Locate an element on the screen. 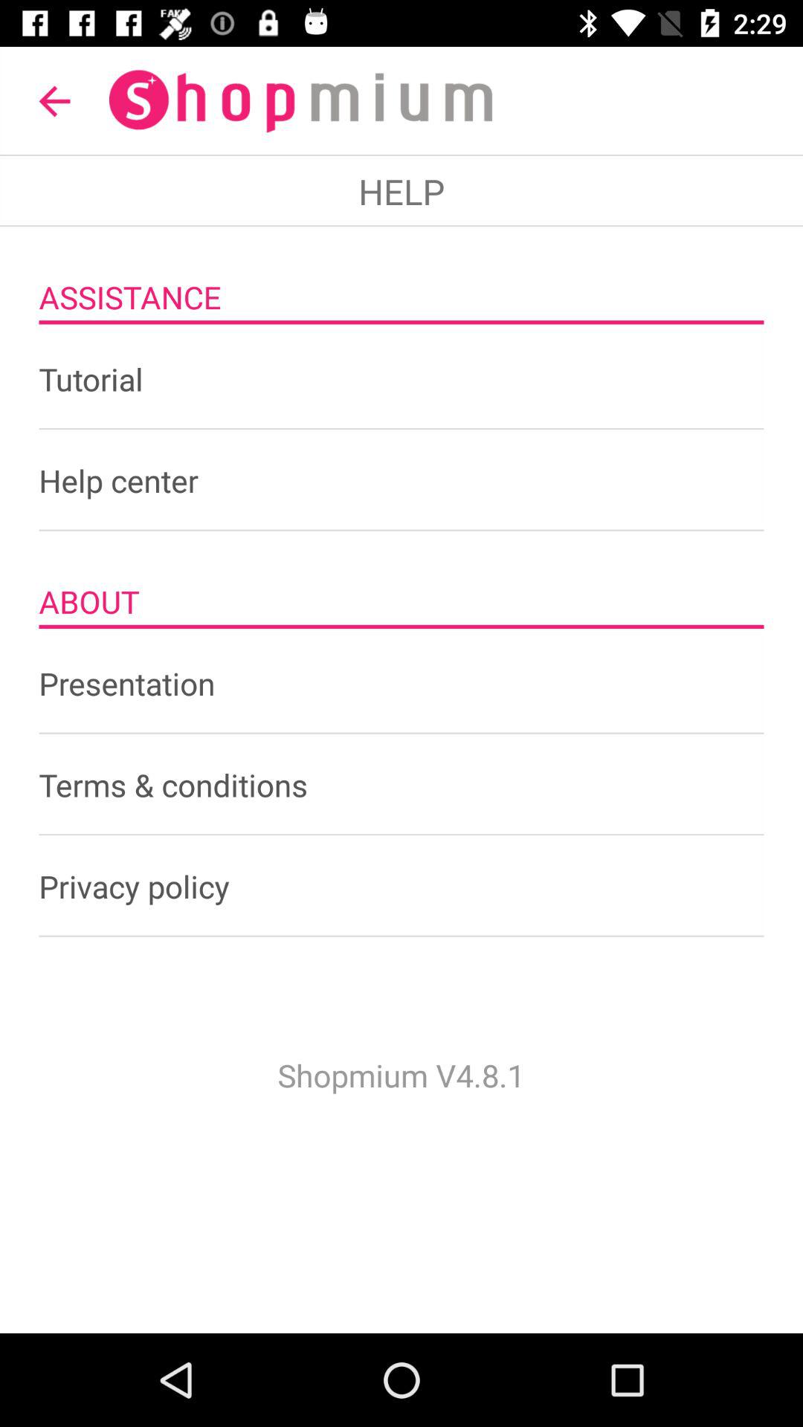 The image size is (803, 1427). press icon at the top left corner is located at coordinates (54, 101).